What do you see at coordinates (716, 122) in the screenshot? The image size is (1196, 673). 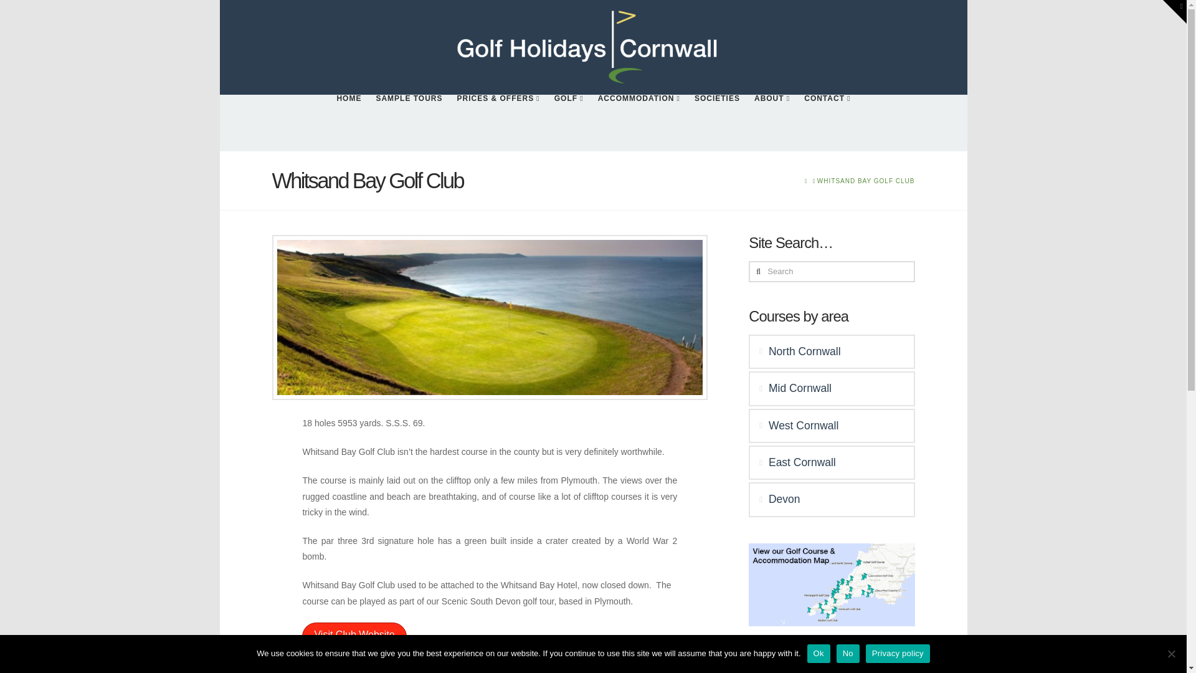 I see `SOCIETIES` at bounding box center [716, 122].